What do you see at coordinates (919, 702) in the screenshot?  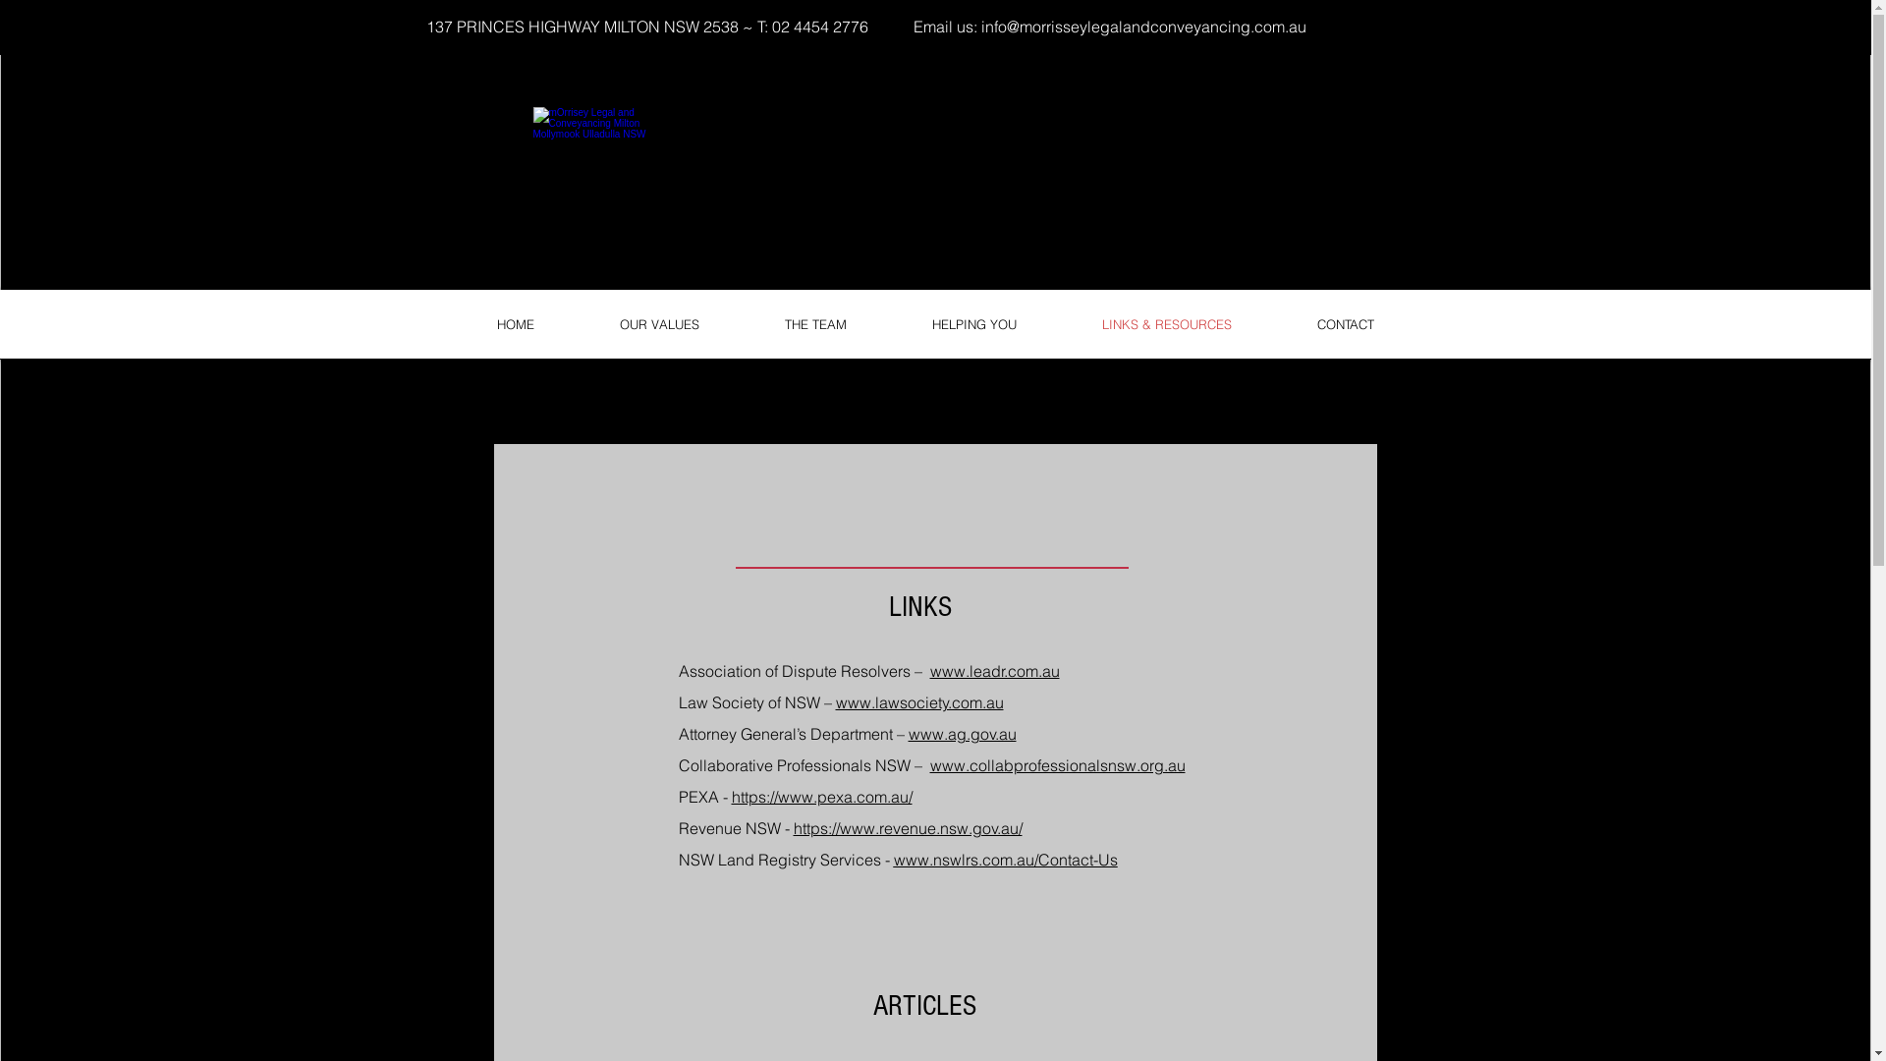 I see `www.lawsociety.com.au` at bounding box center [919, 702].